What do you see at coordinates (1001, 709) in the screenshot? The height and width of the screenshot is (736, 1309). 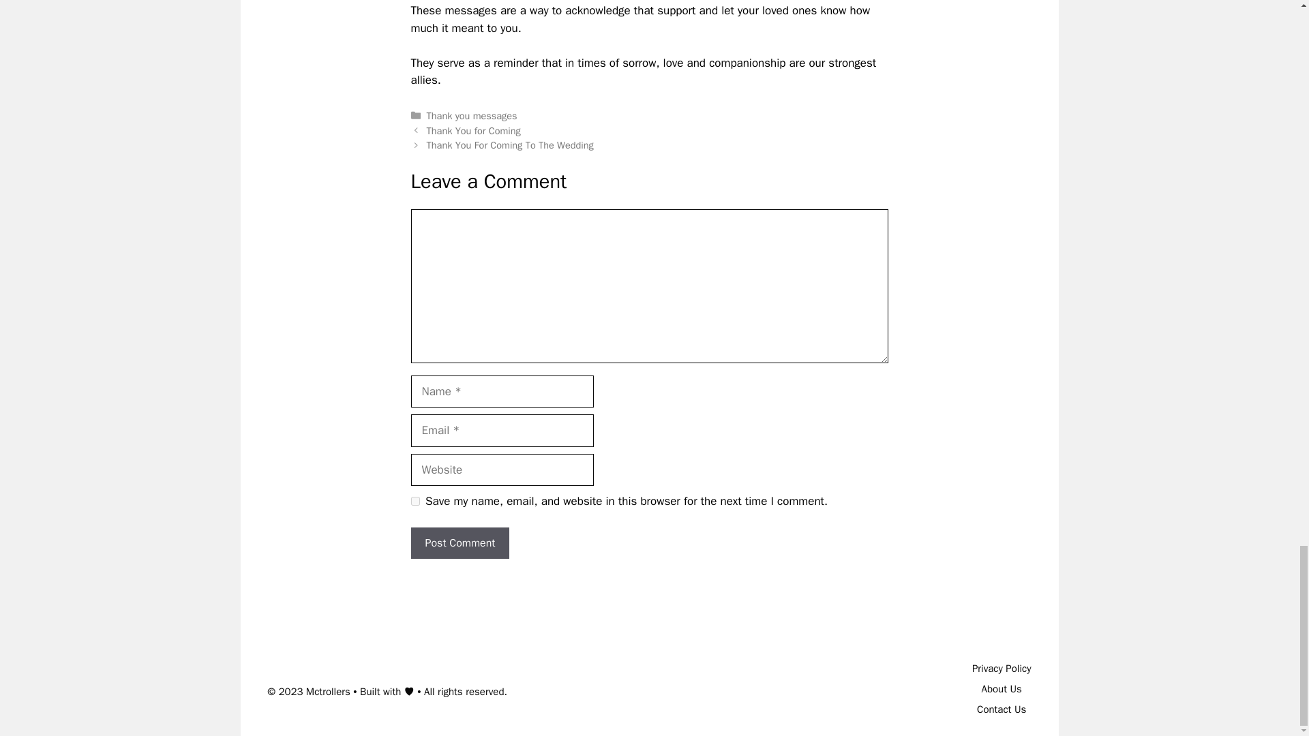 I see `Contact Us` at bounding box center [1001, 709].